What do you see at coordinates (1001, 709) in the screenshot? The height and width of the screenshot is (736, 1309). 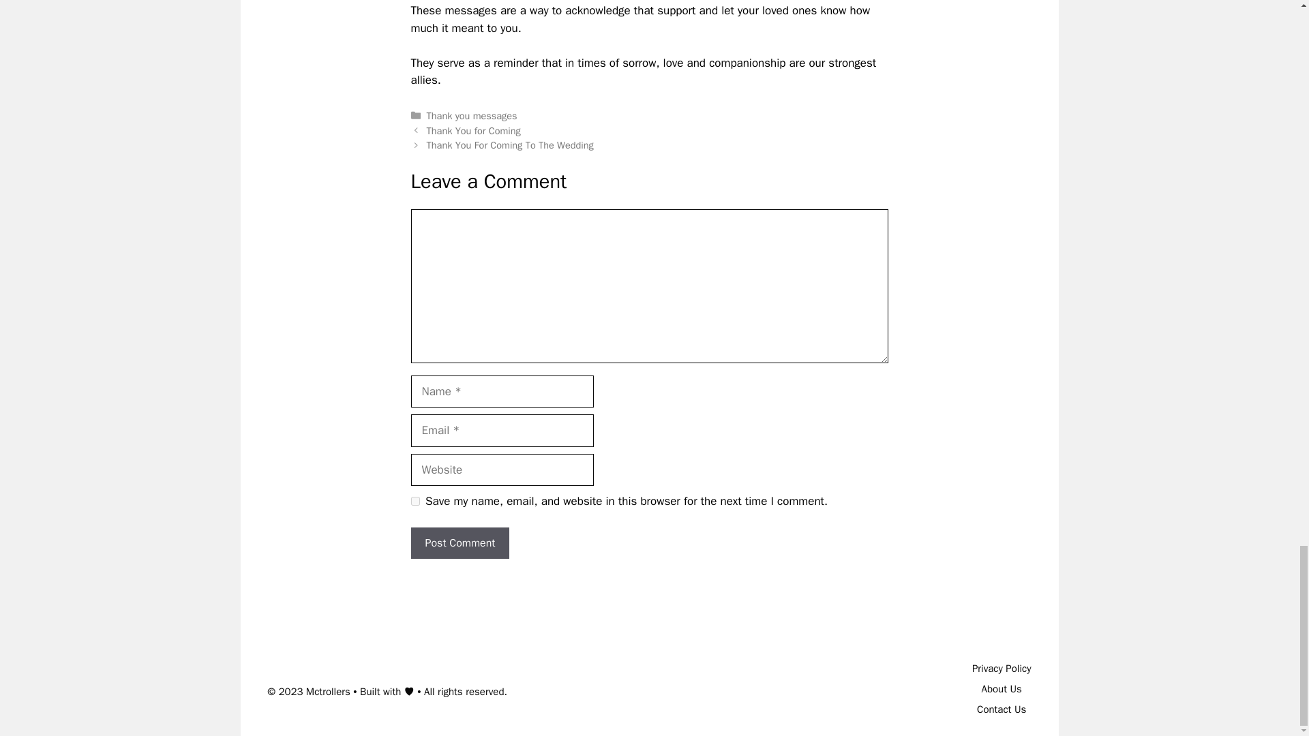 I see `Contact Us` at bounding box center [1001, 709].